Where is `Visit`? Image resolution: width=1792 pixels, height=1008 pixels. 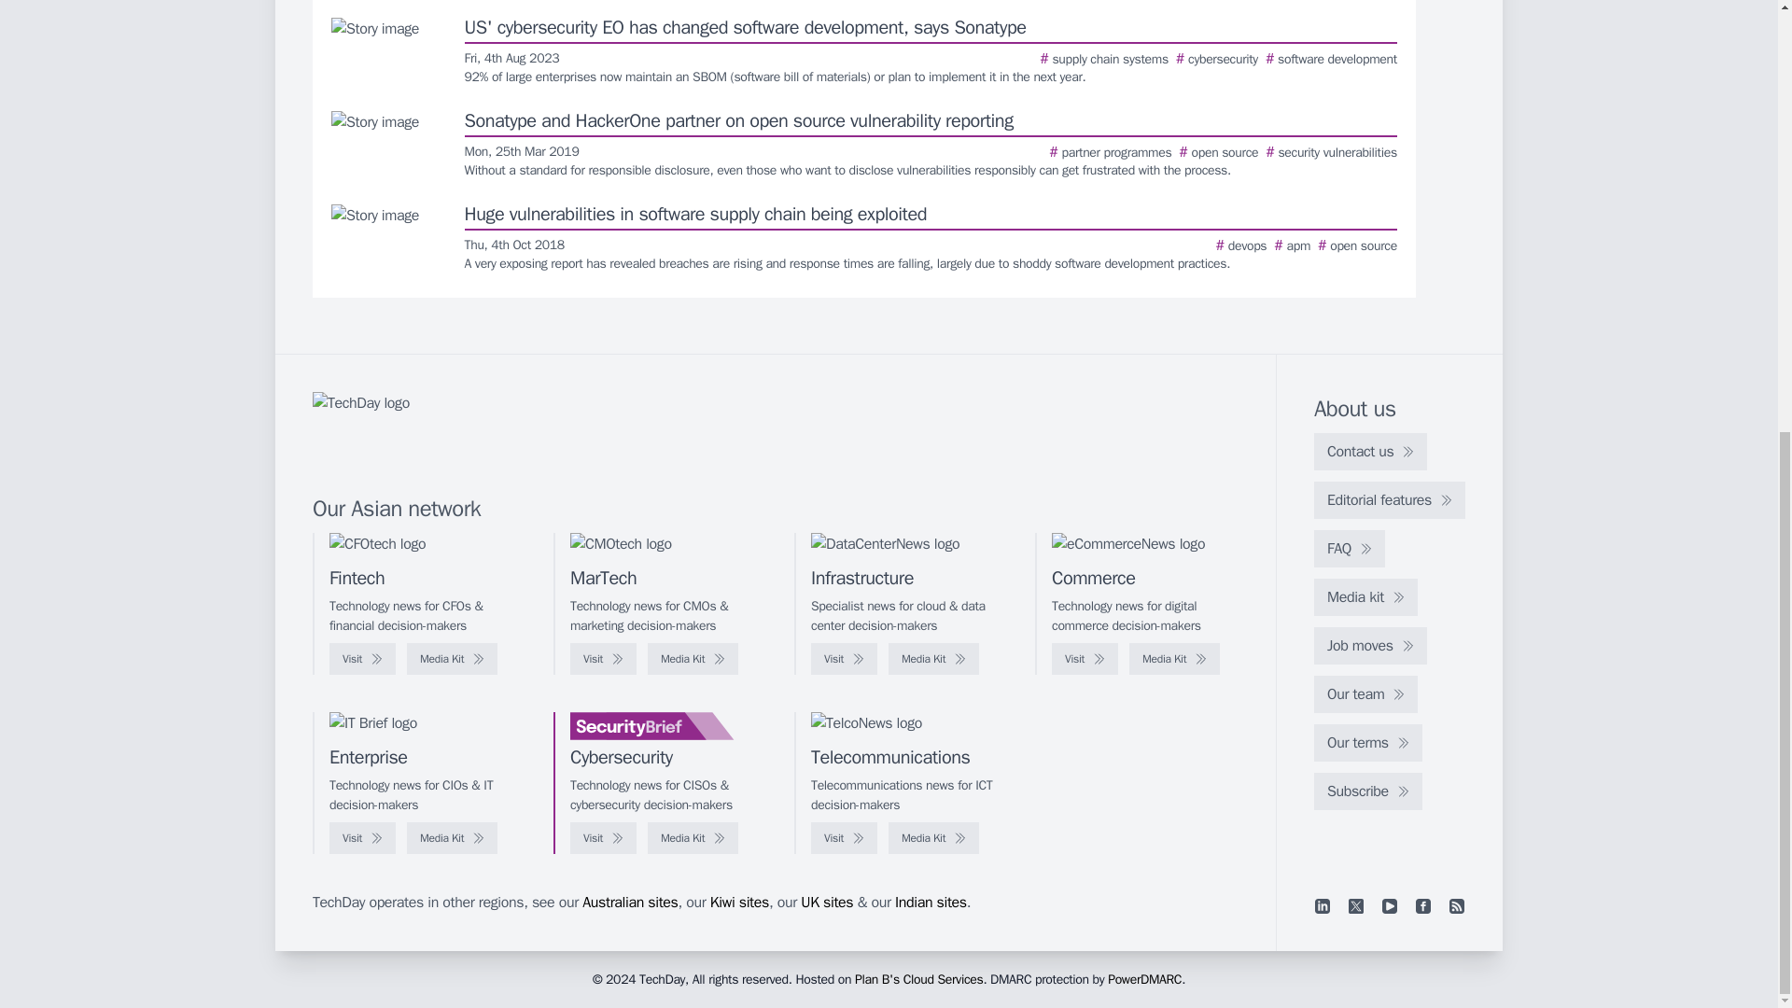 Visit is located at coordinates (1085, 659).